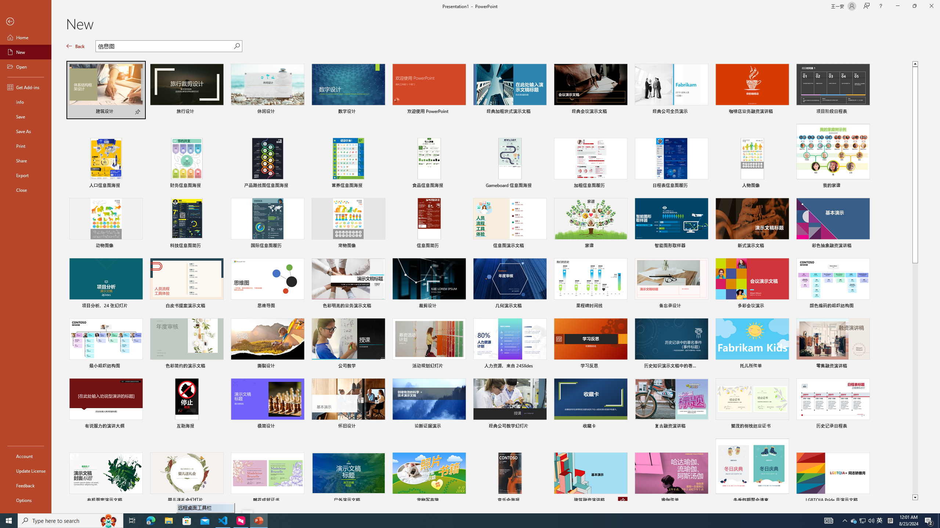  Describe the element at coordinates (26, 22) in the screenshot. I see `Back` at that location.